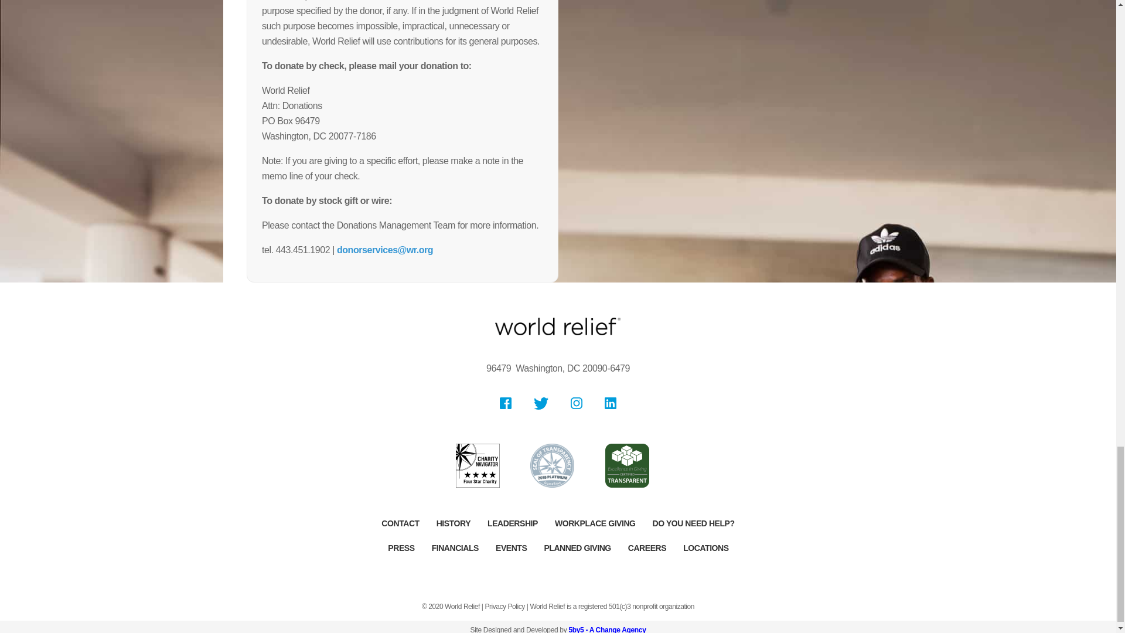 Image resolution: width=1125 pixels, height=633 pixels. I want to click on LOCATIONS, so click(705, 547).